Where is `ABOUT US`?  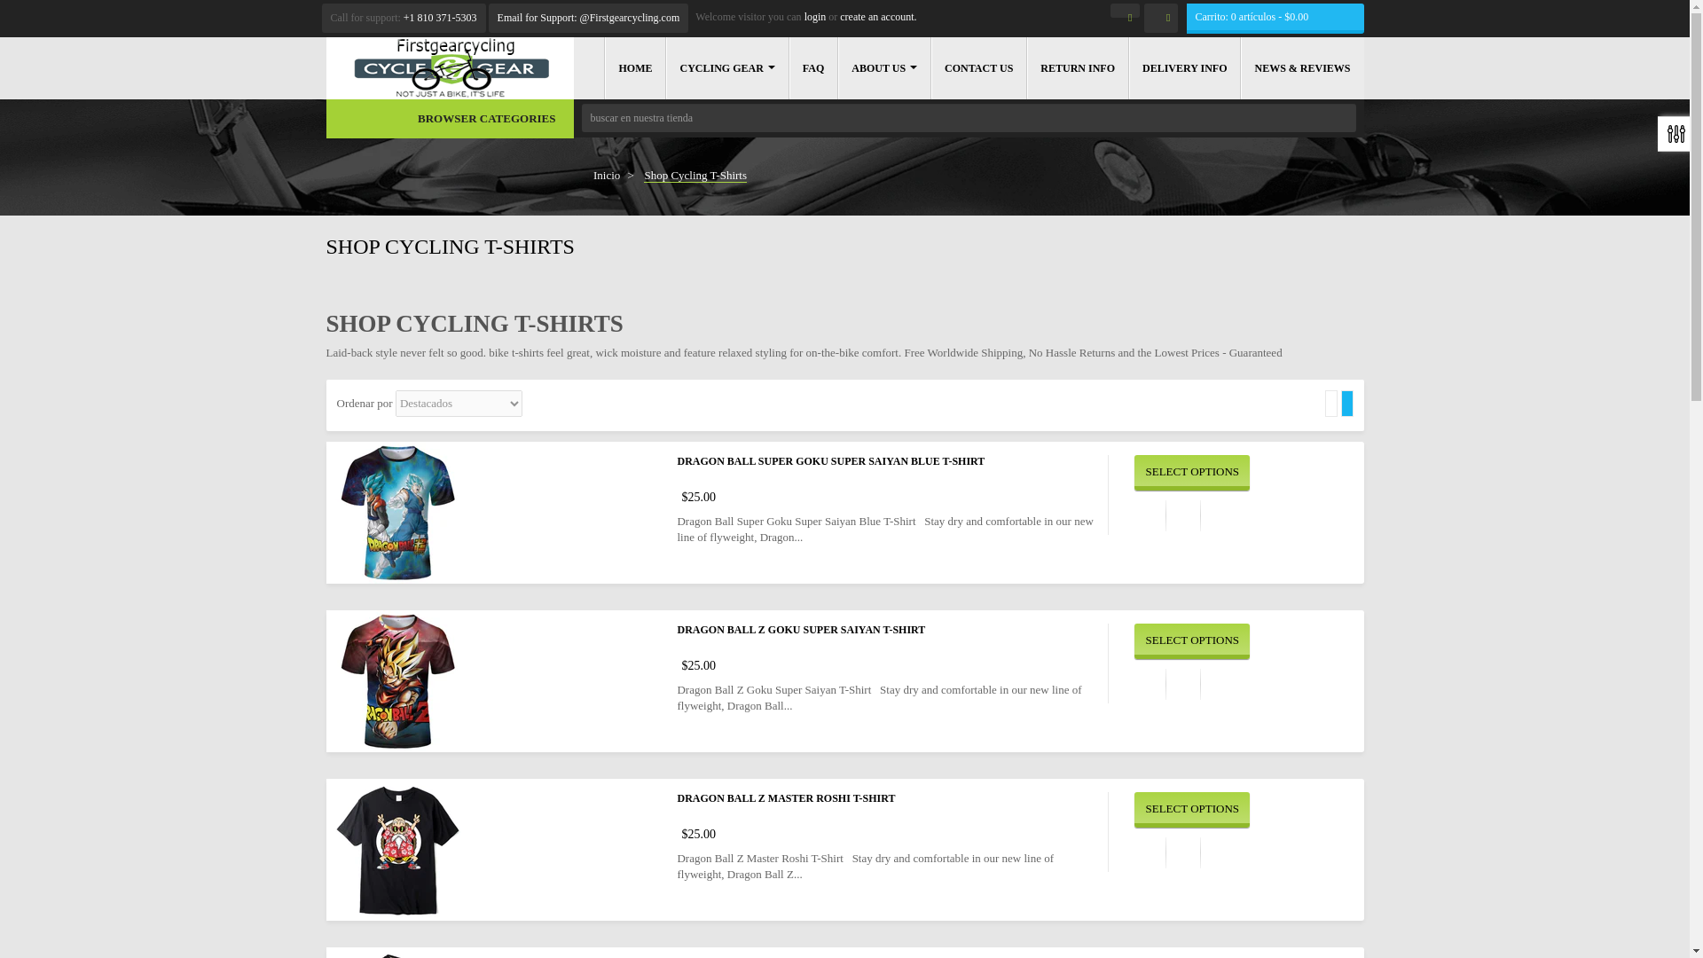 ABOUT US is located at coordinates (883, 68).